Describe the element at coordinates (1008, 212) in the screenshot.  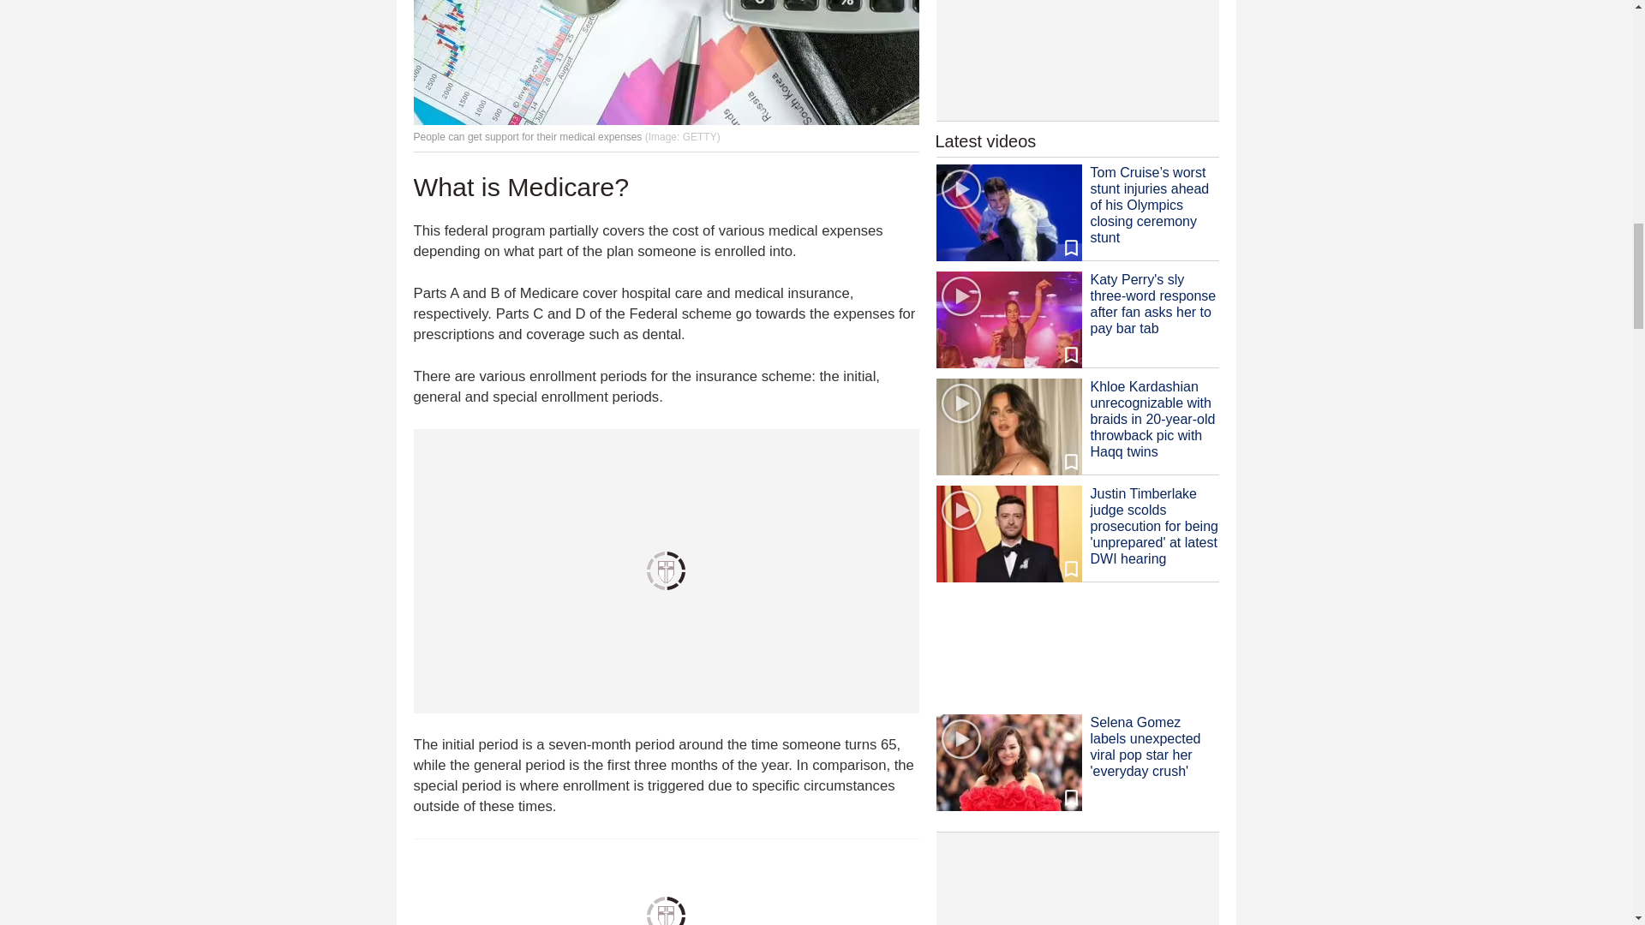
I see `Tom Cruise worst stunt injuries Olympics closing ceremony` at that location.